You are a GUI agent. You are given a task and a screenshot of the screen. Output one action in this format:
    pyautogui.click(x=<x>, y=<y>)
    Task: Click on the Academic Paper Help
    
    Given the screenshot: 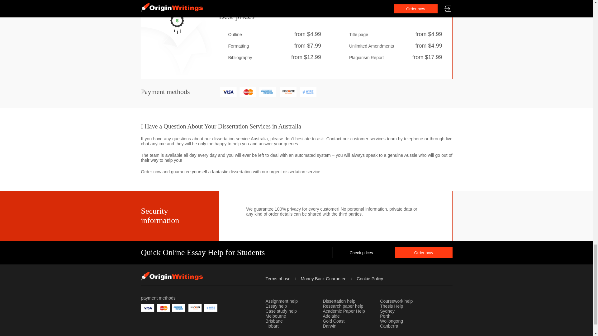 What is the action you would take?
    pyautogui.click(x=344, y=311)
    